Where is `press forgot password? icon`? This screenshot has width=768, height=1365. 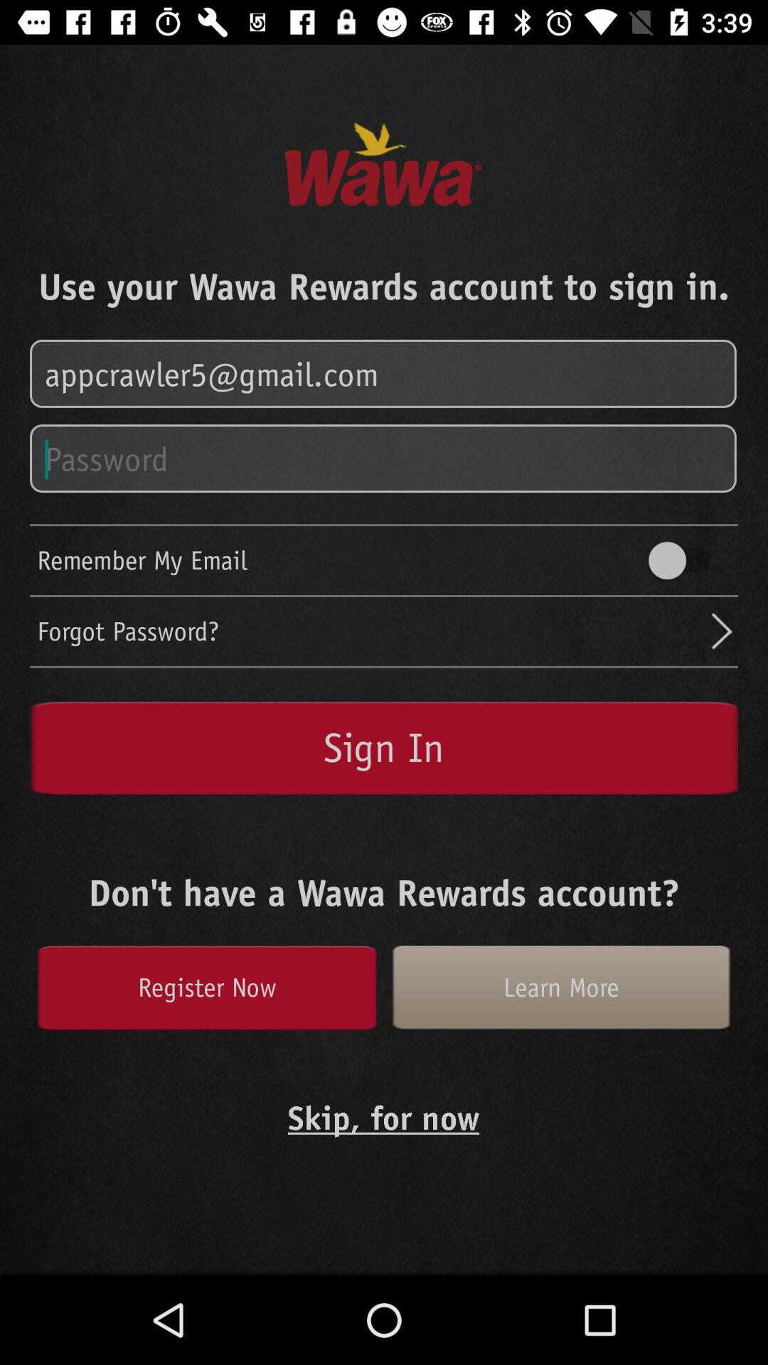
press forgot password? icon is located at coordinates (372, 631).